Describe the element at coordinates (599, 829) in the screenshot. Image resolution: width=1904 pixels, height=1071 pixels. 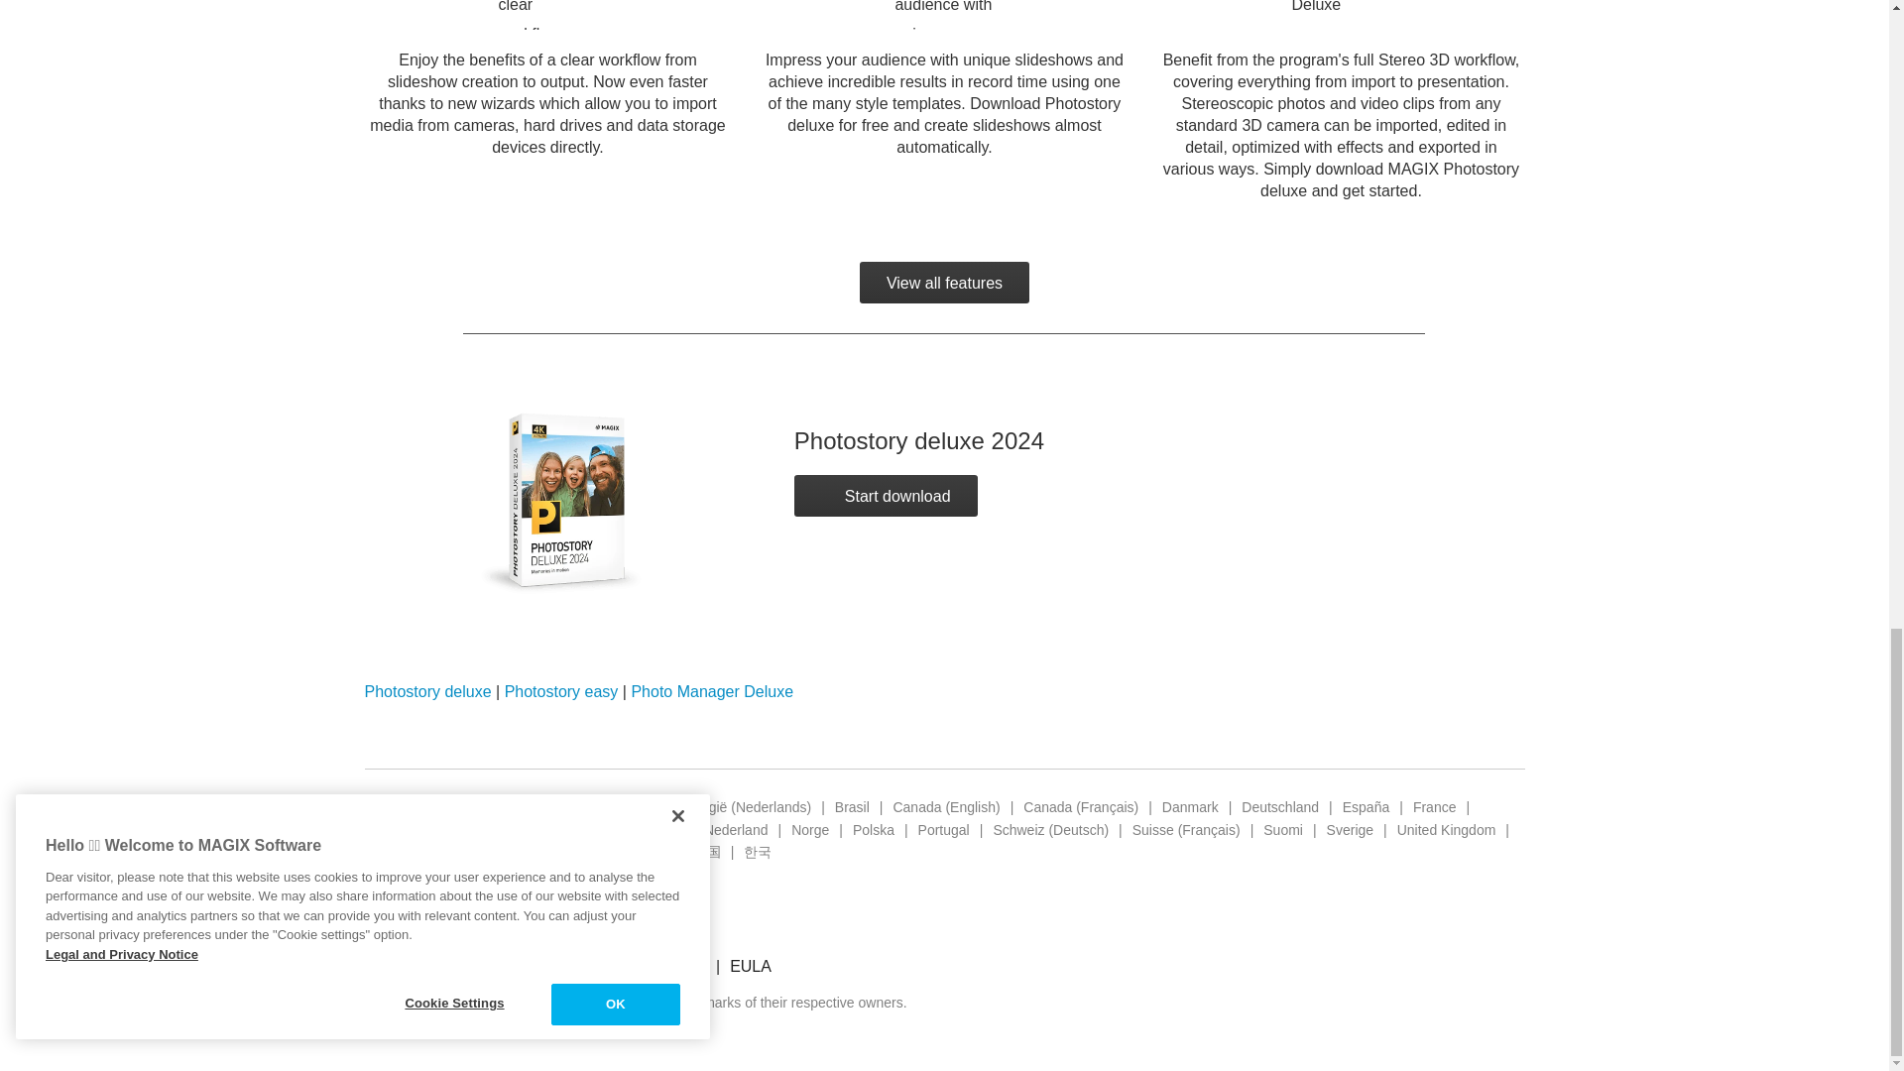
I see `Italia` at that location.